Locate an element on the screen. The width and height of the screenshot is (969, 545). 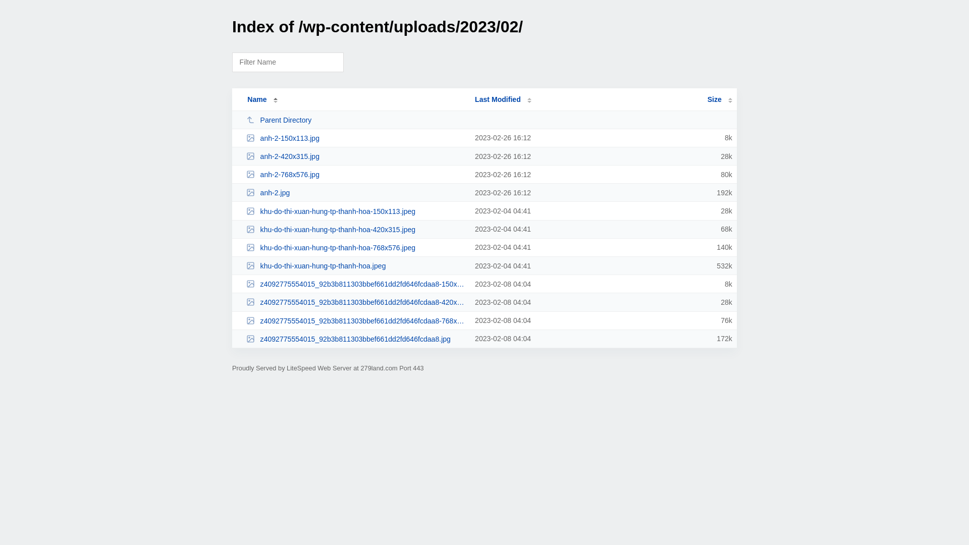
anh-2.jpg is located at coordinates (356, 193).